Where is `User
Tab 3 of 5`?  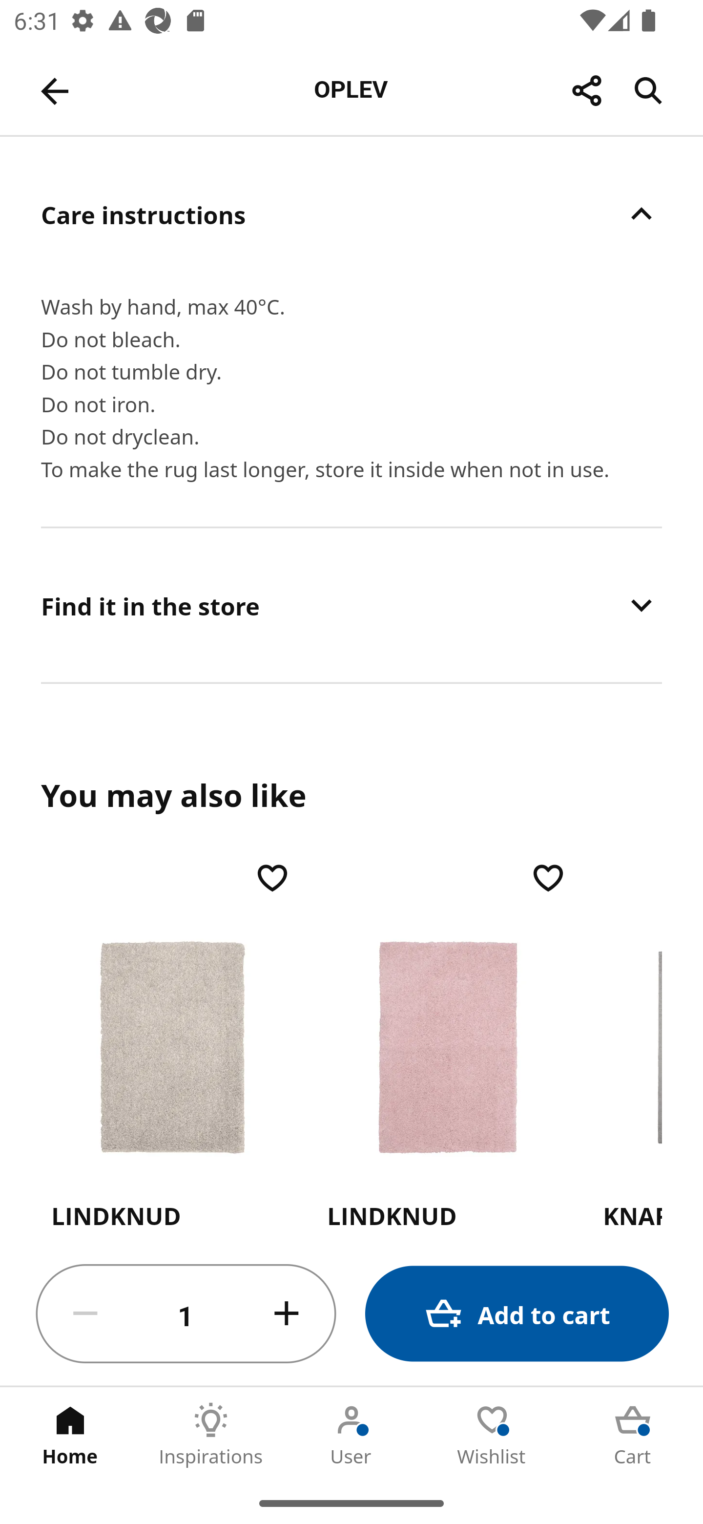 User
Tab 3 of 5 is located at coordinates (351, 1435).